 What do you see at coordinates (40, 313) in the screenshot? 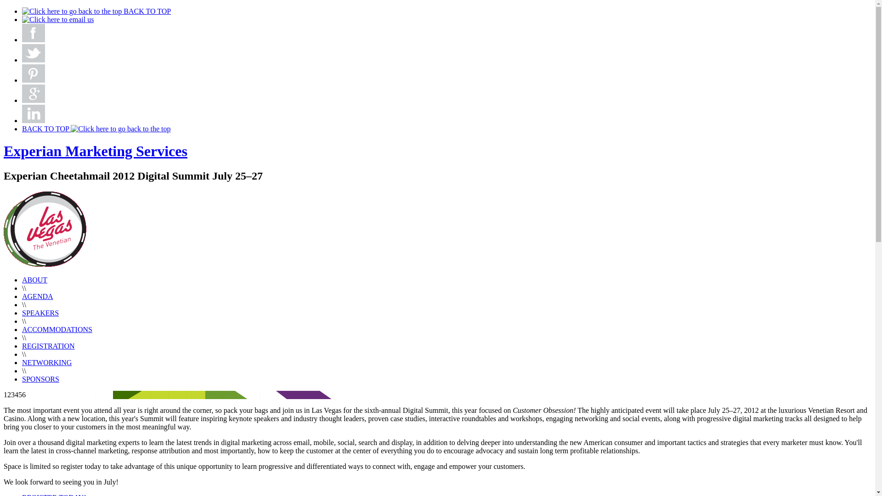
I see `SPEAKERS` at bounding box center [40, 313].